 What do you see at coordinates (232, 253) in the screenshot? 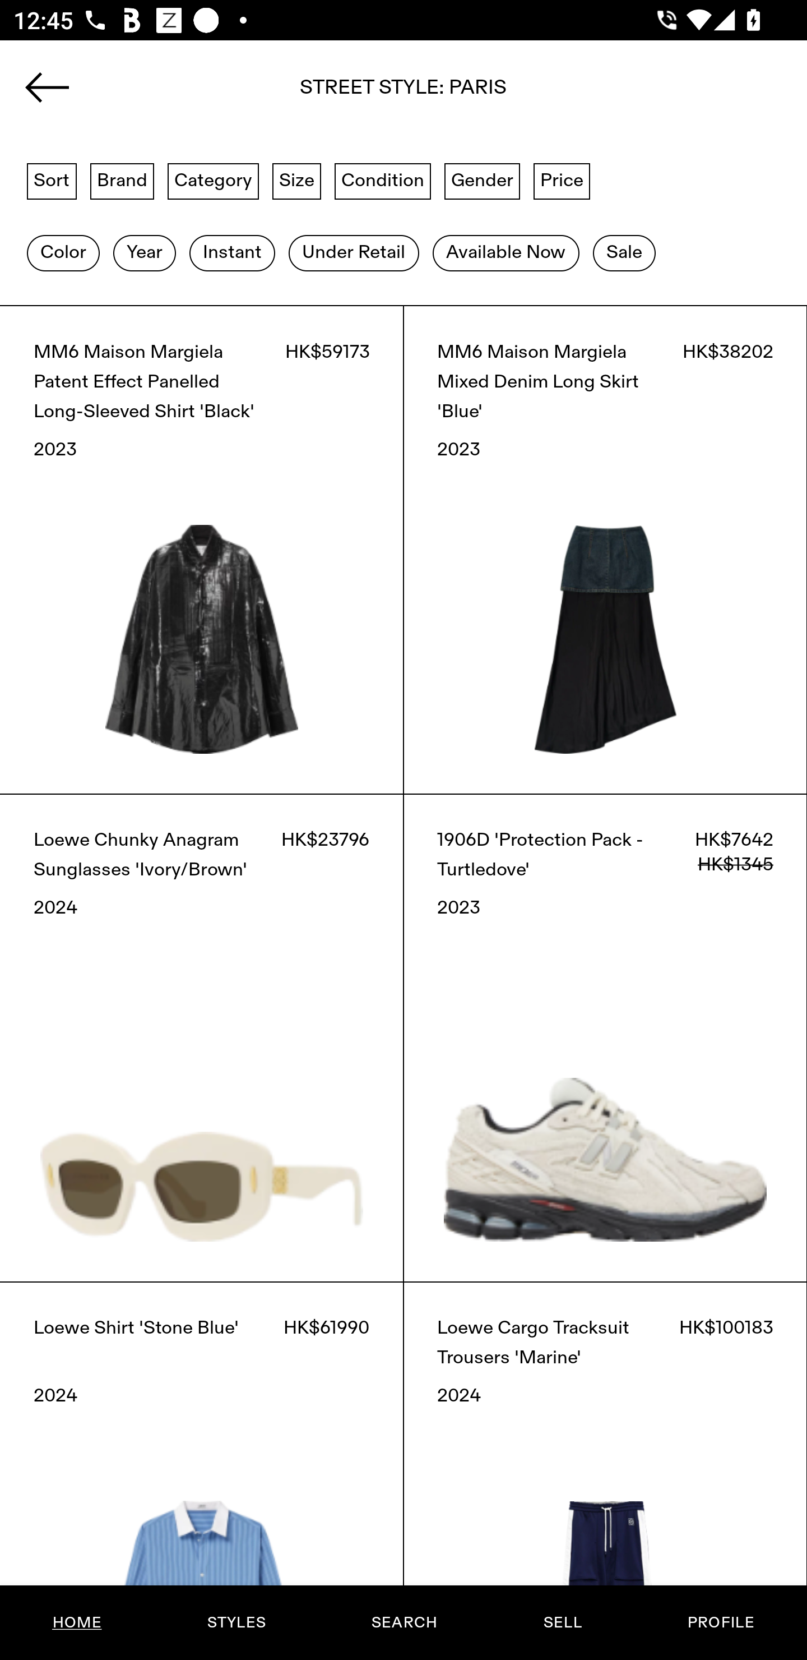
I see `Instant` at bounding box center [232, 253].